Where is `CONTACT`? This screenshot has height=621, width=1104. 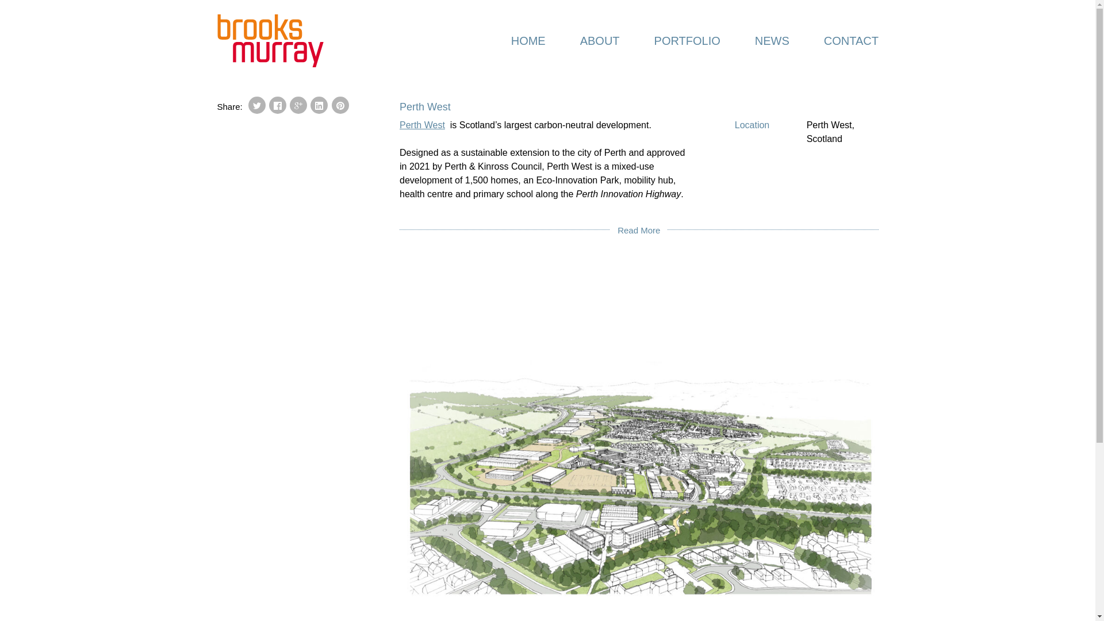 CONTACT is located at coordinates (842, 41).